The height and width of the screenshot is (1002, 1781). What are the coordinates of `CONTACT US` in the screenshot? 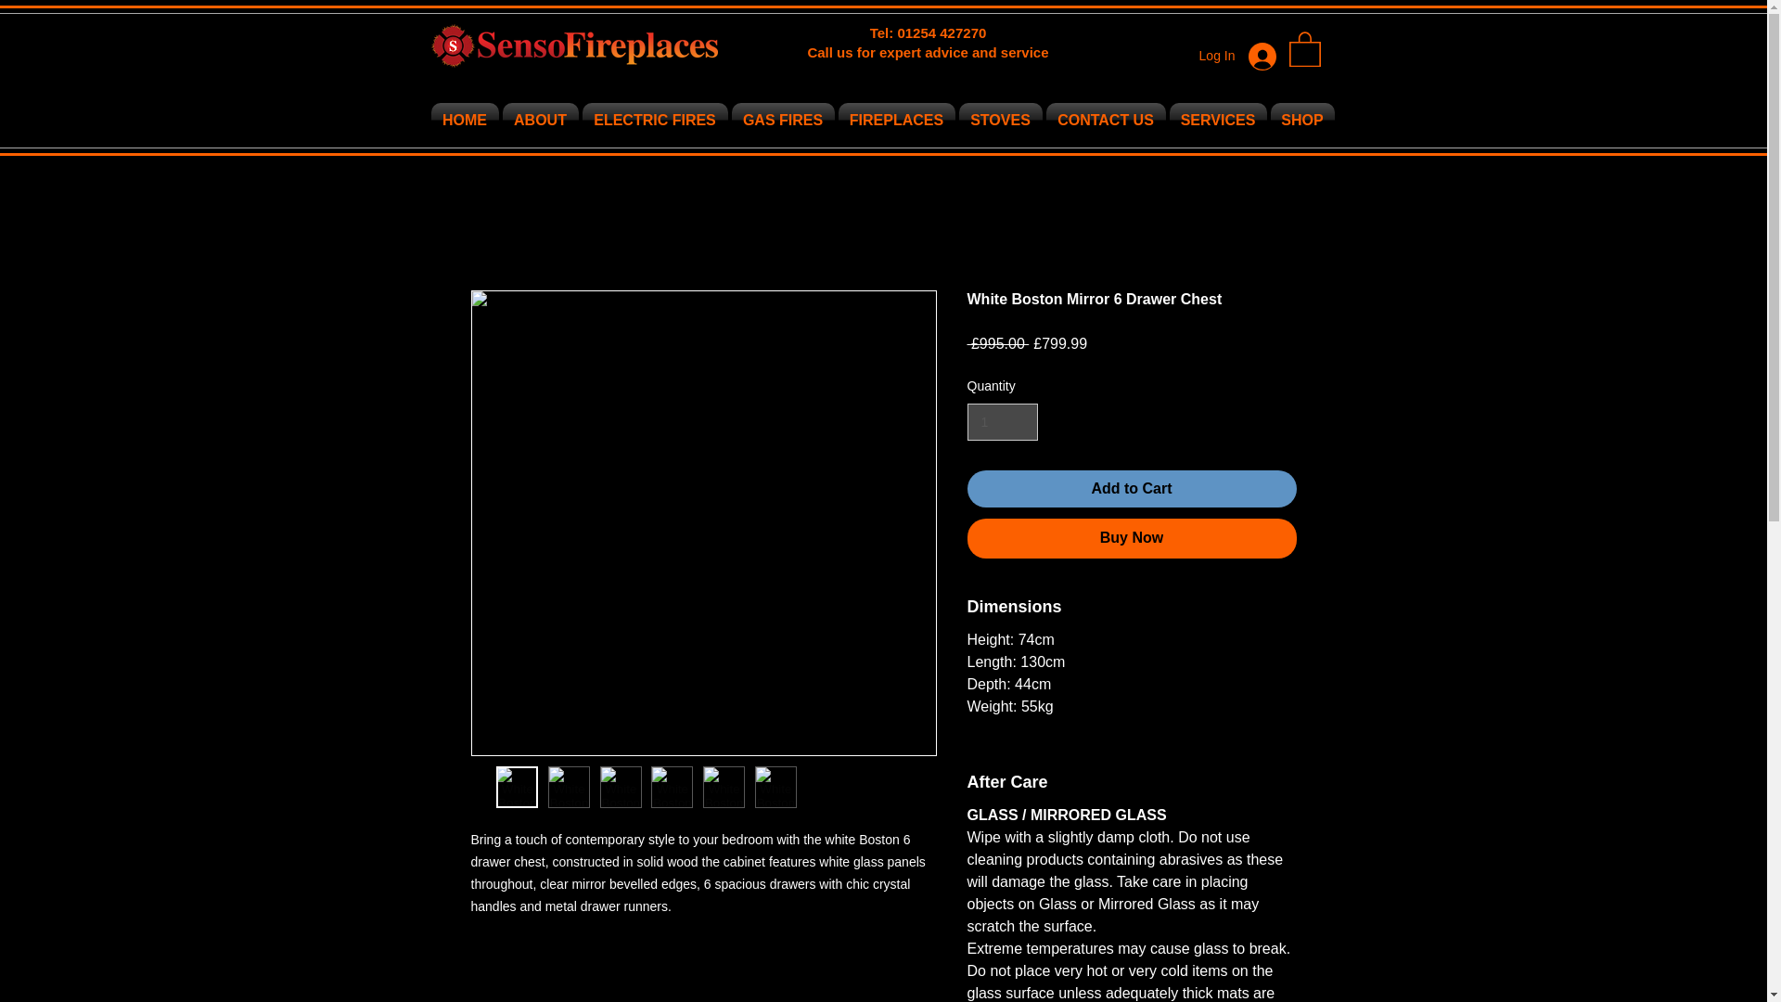 It's located at (1106, 120).